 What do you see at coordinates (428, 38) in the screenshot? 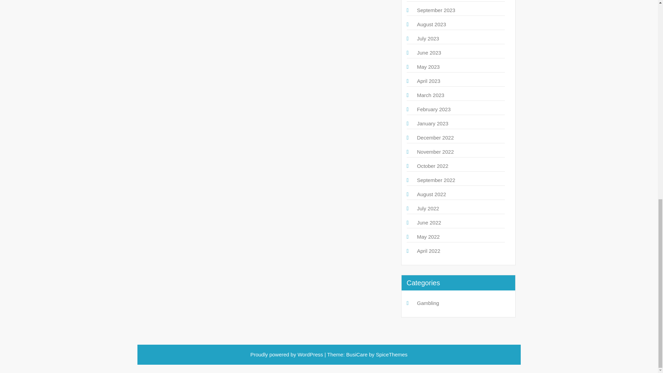
I see `July 2023` at bounding box center [428, 38].